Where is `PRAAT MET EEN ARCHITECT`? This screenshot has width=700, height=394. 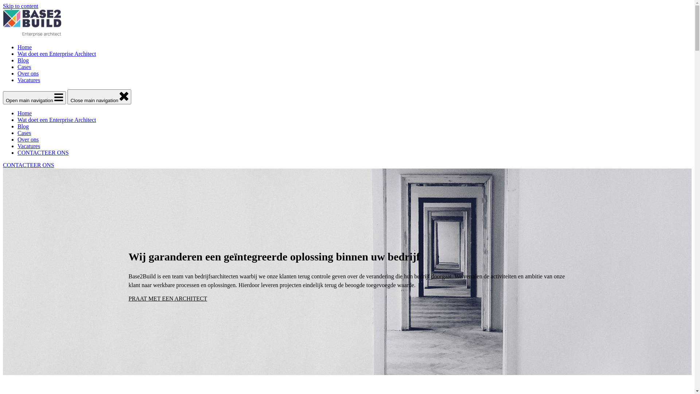 PRAAT MET EEN ARCHITECT is located at coordinates (168, 298).